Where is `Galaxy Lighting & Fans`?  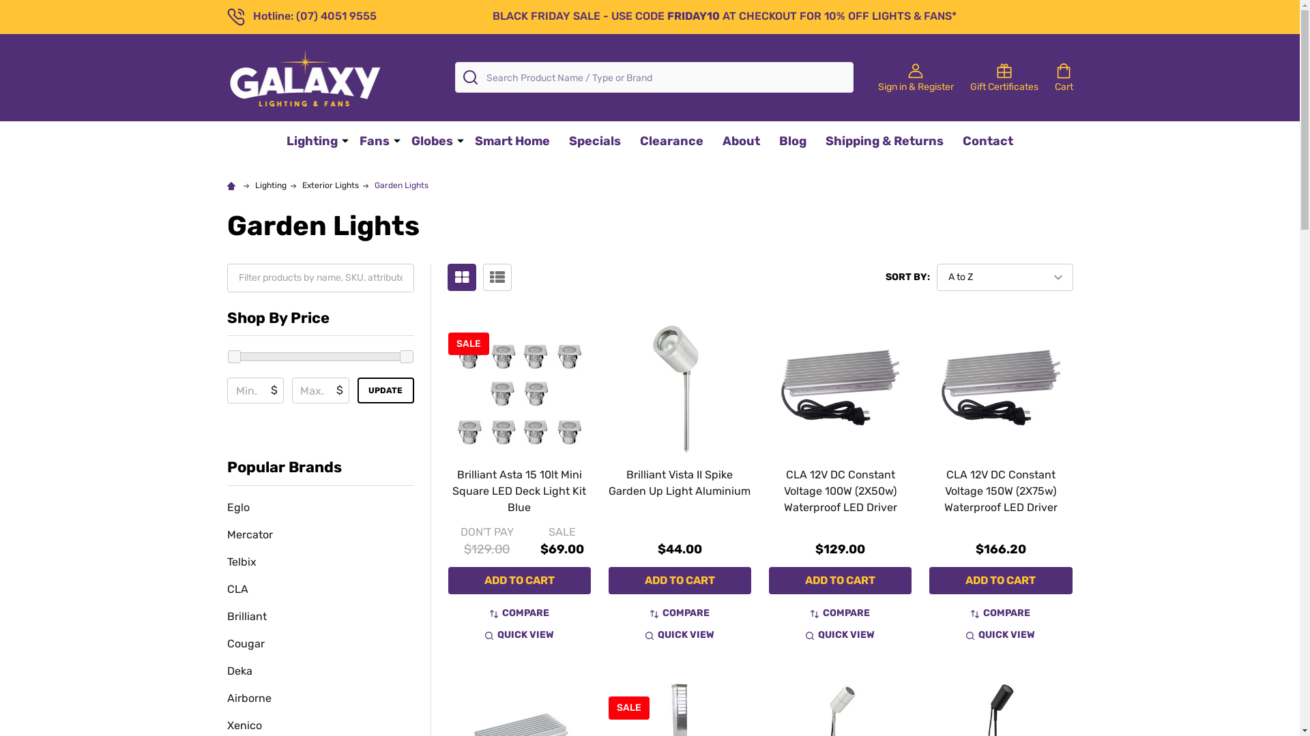 Galaxy Lighting & Fans is located at coordinates (304, 78).